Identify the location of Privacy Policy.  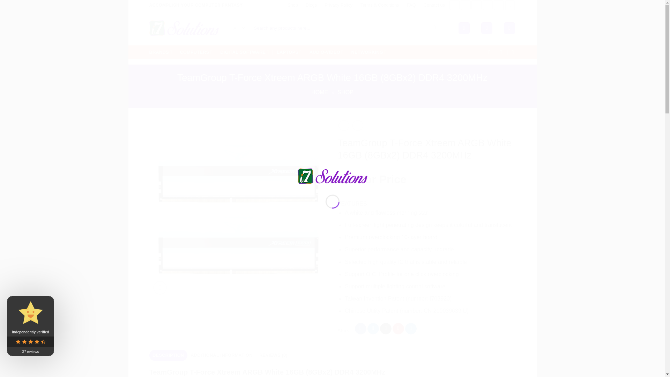
(339, 5).